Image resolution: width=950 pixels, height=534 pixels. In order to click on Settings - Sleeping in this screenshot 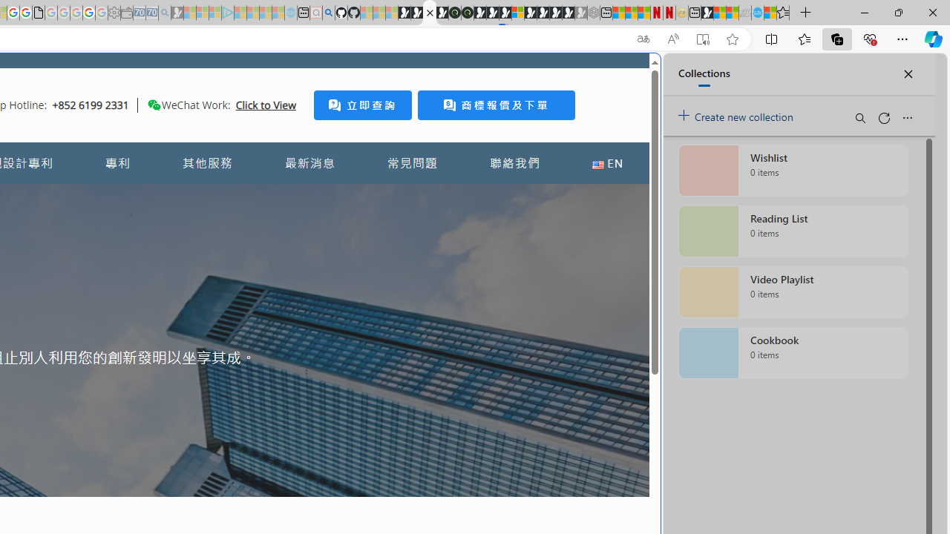, I will do `click(114, 13)`.